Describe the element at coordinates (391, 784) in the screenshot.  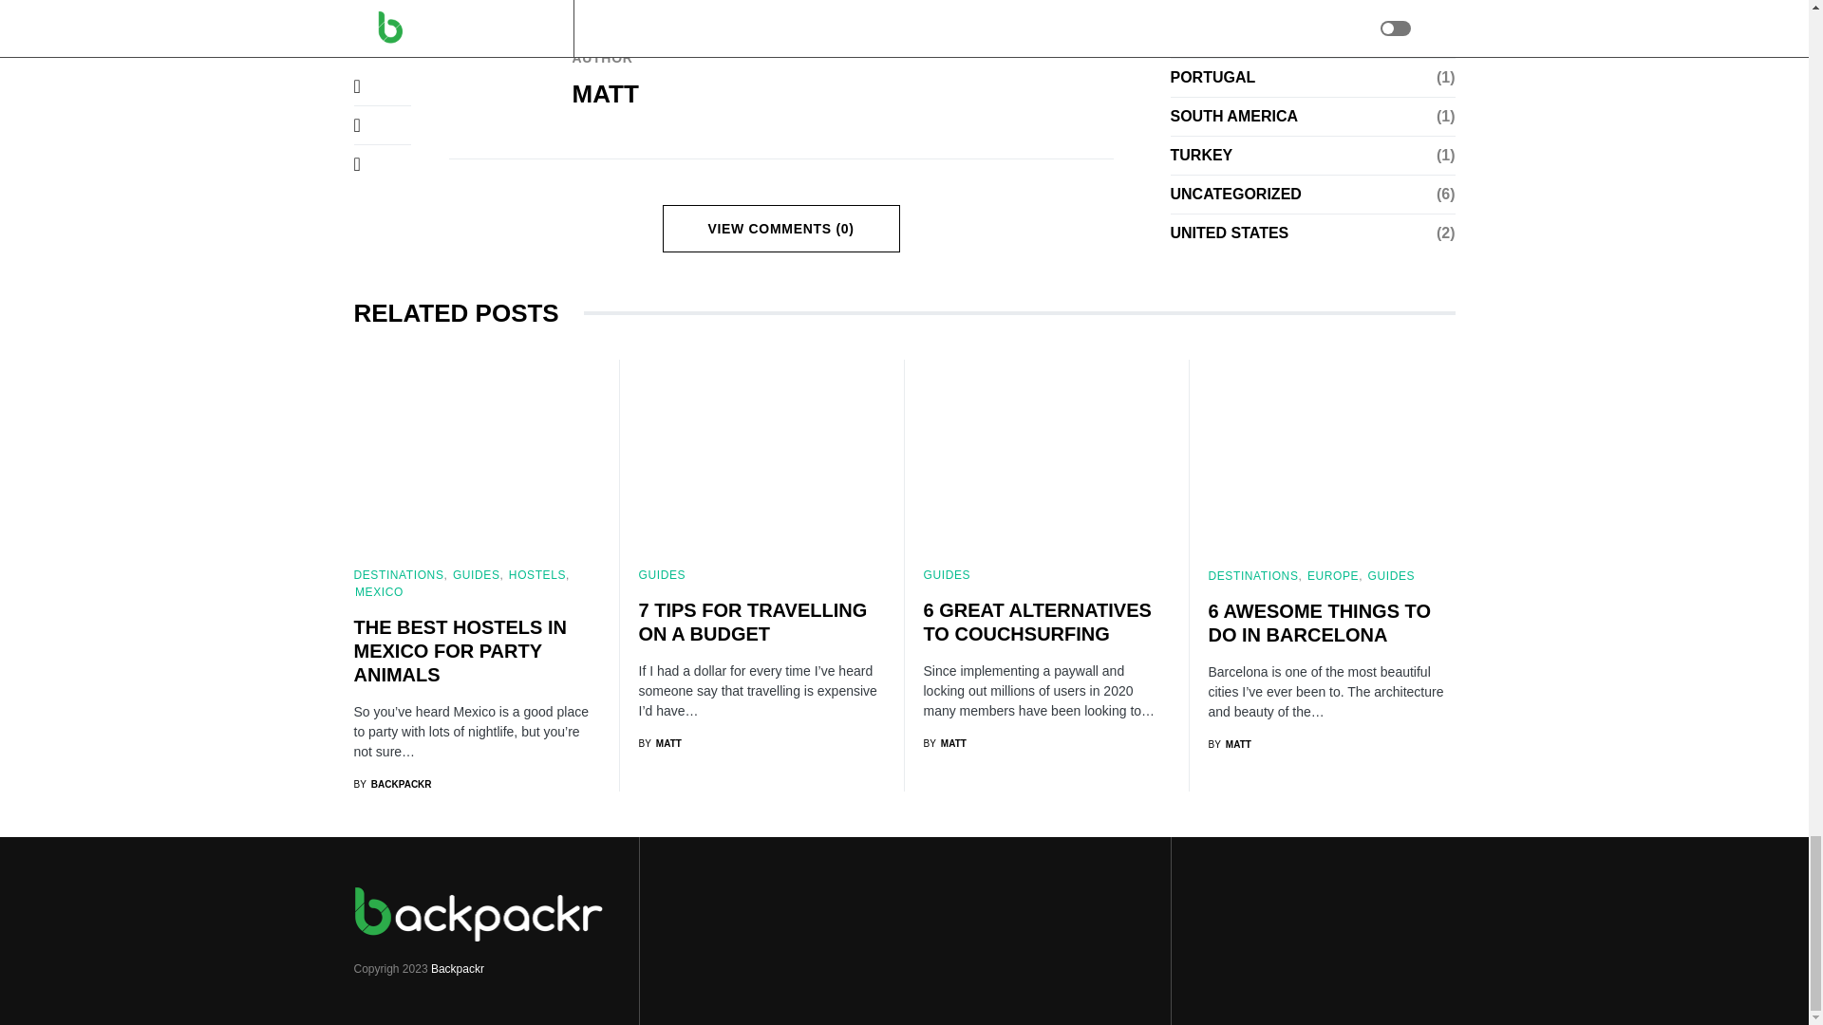
I see `View all posts by Backpackr` at that location.